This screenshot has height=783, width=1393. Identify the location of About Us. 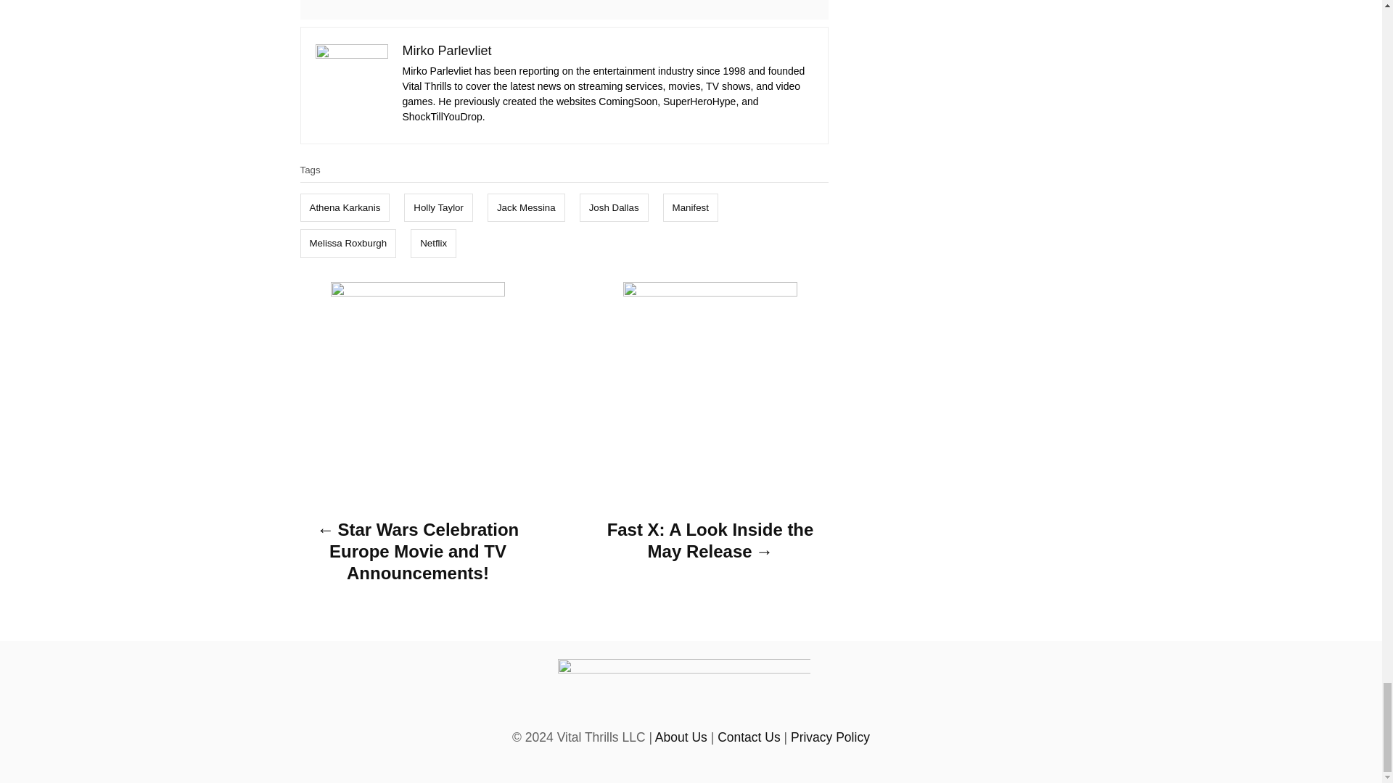
(681, 737).